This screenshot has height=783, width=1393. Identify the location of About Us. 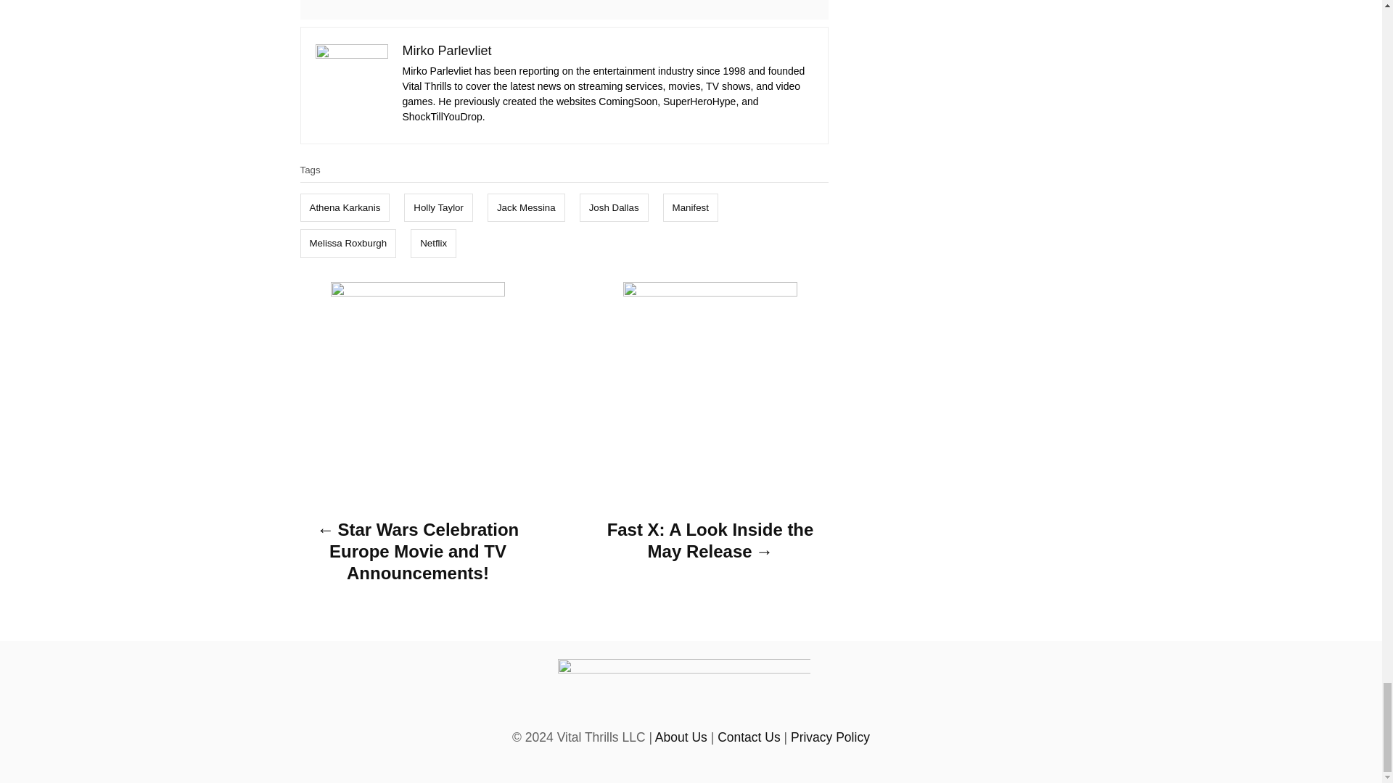
(681, 737).